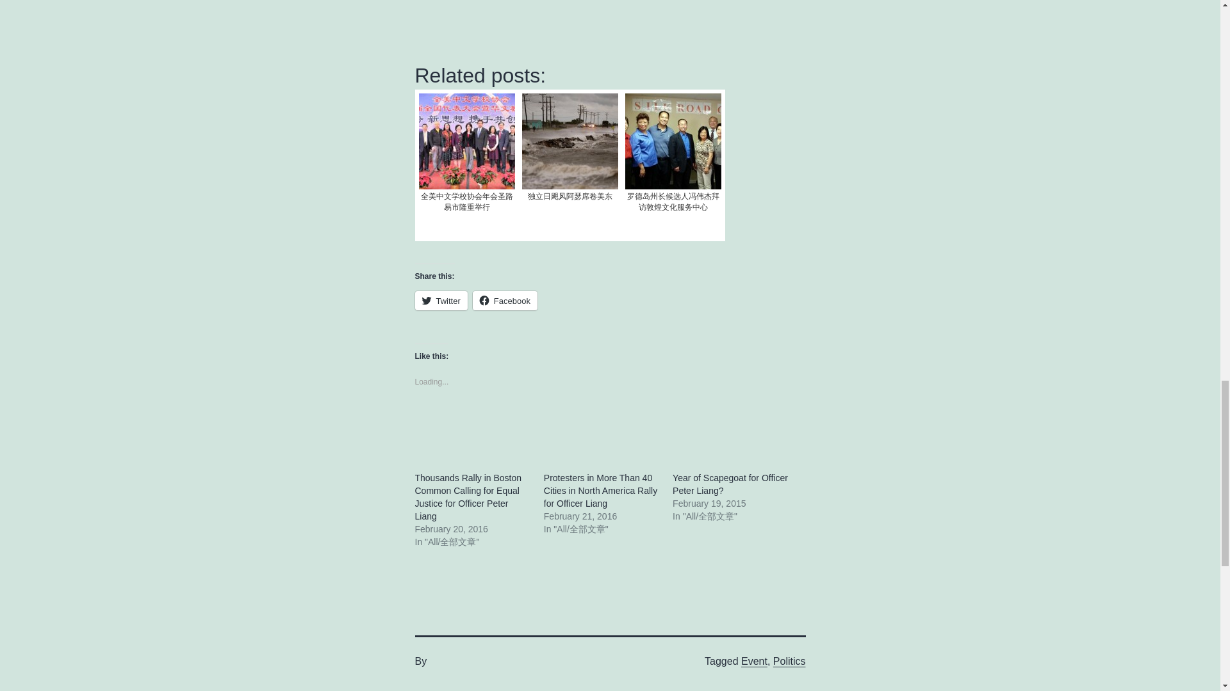  I want to click on Like or Reblog, so click(610, 421).